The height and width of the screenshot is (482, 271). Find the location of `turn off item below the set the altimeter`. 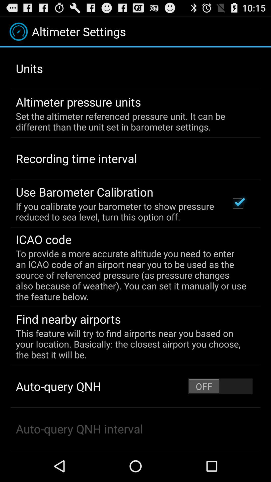

turn off item below the set the altimeter is located at coordinates (76, 158).